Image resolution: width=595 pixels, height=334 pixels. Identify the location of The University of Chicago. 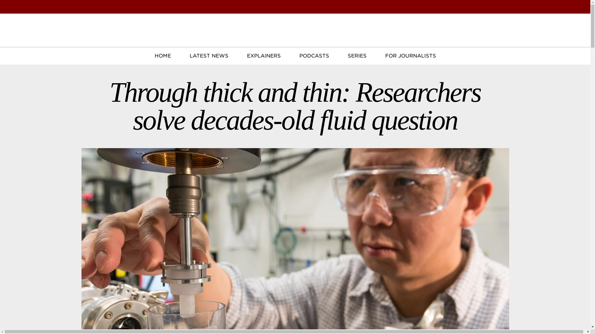
(43, 28).